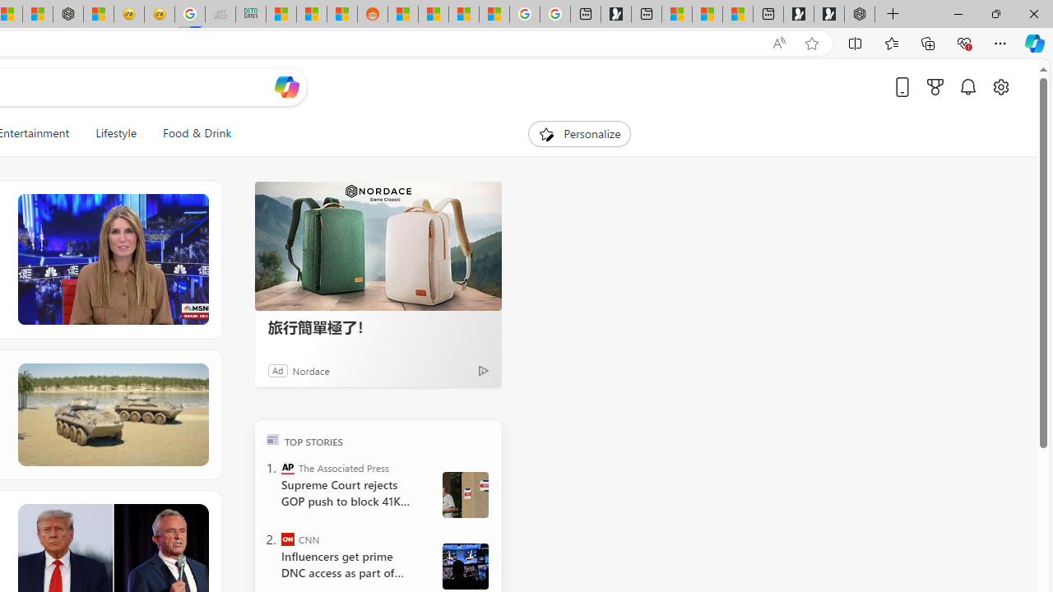 Image resolution: width=1053 pixels, height=592 pixels. What do you see at coordinates (967, 86) in the screenshot?
I see `Notifications` at bounding box center [967, 86].